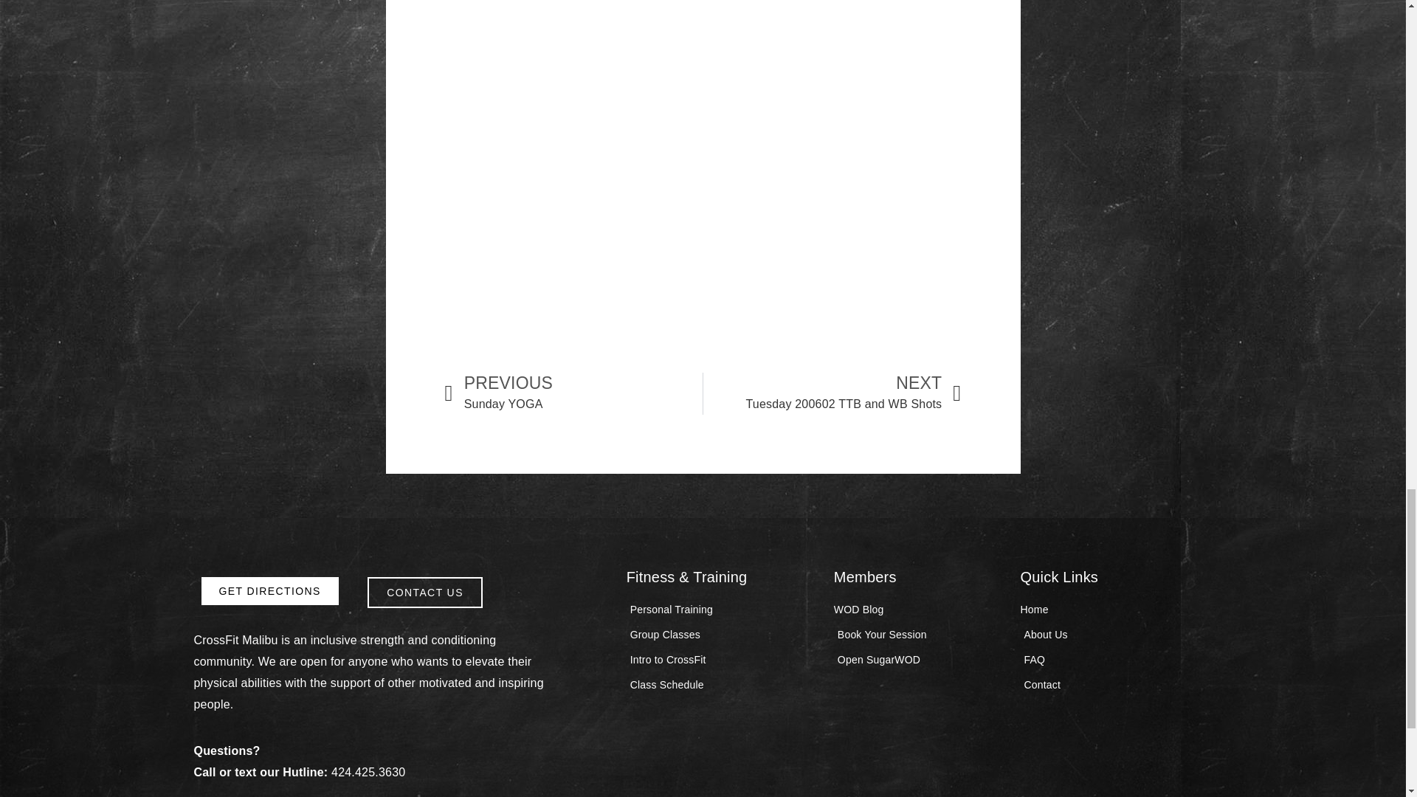 Image resolution: width=1417 pixels, height=797 pixels. What do you see at coordinates (722, 610) in the screenshot?
I see `Personal Training` at bounding box center [722, 610].